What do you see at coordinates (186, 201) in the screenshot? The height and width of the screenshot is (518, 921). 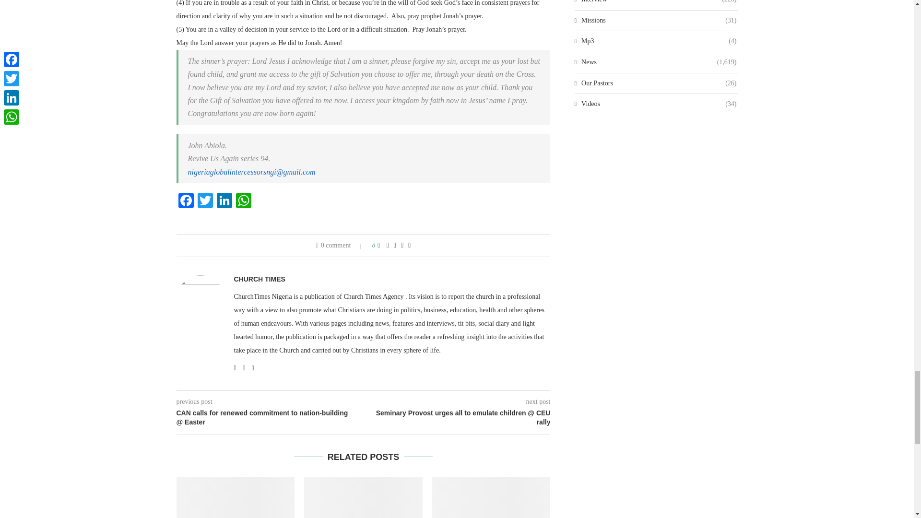 I see `Facebook` at bounding box center [186, 201].